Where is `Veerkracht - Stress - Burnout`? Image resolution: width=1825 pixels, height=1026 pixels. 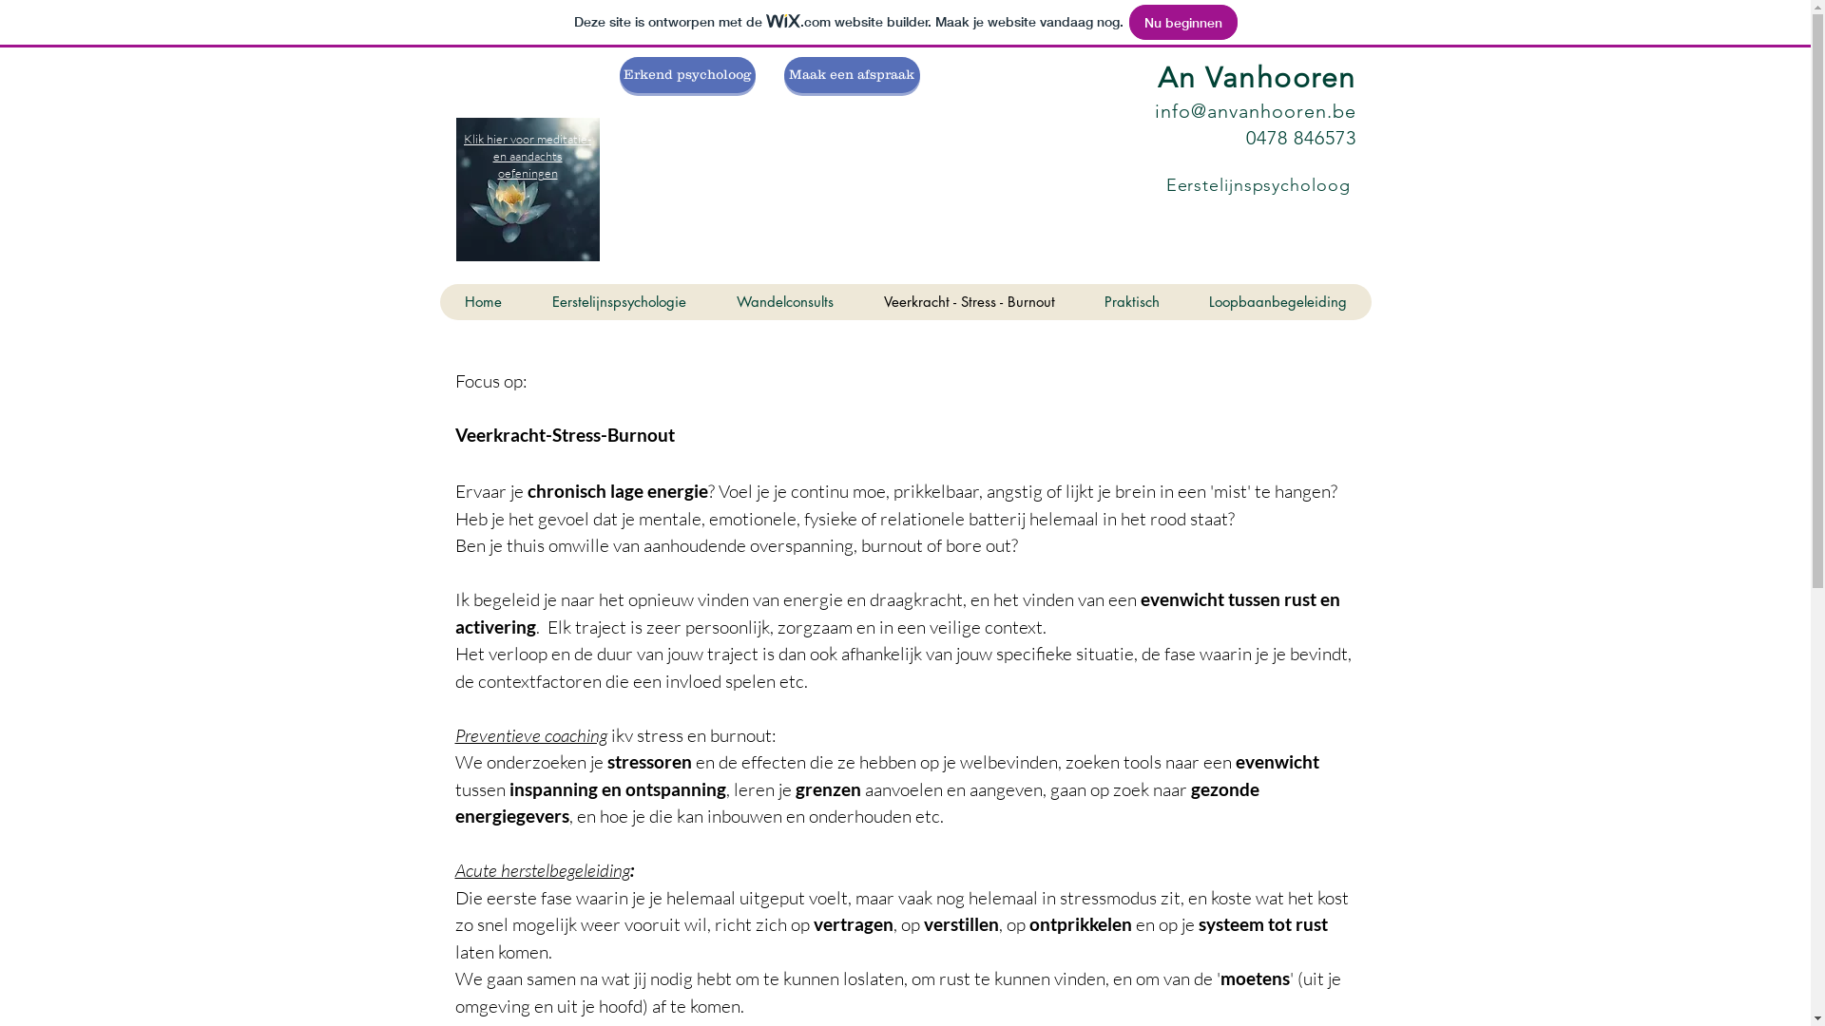
Veerkracht - Stress - Burnout is located at coordinates (968, 302).